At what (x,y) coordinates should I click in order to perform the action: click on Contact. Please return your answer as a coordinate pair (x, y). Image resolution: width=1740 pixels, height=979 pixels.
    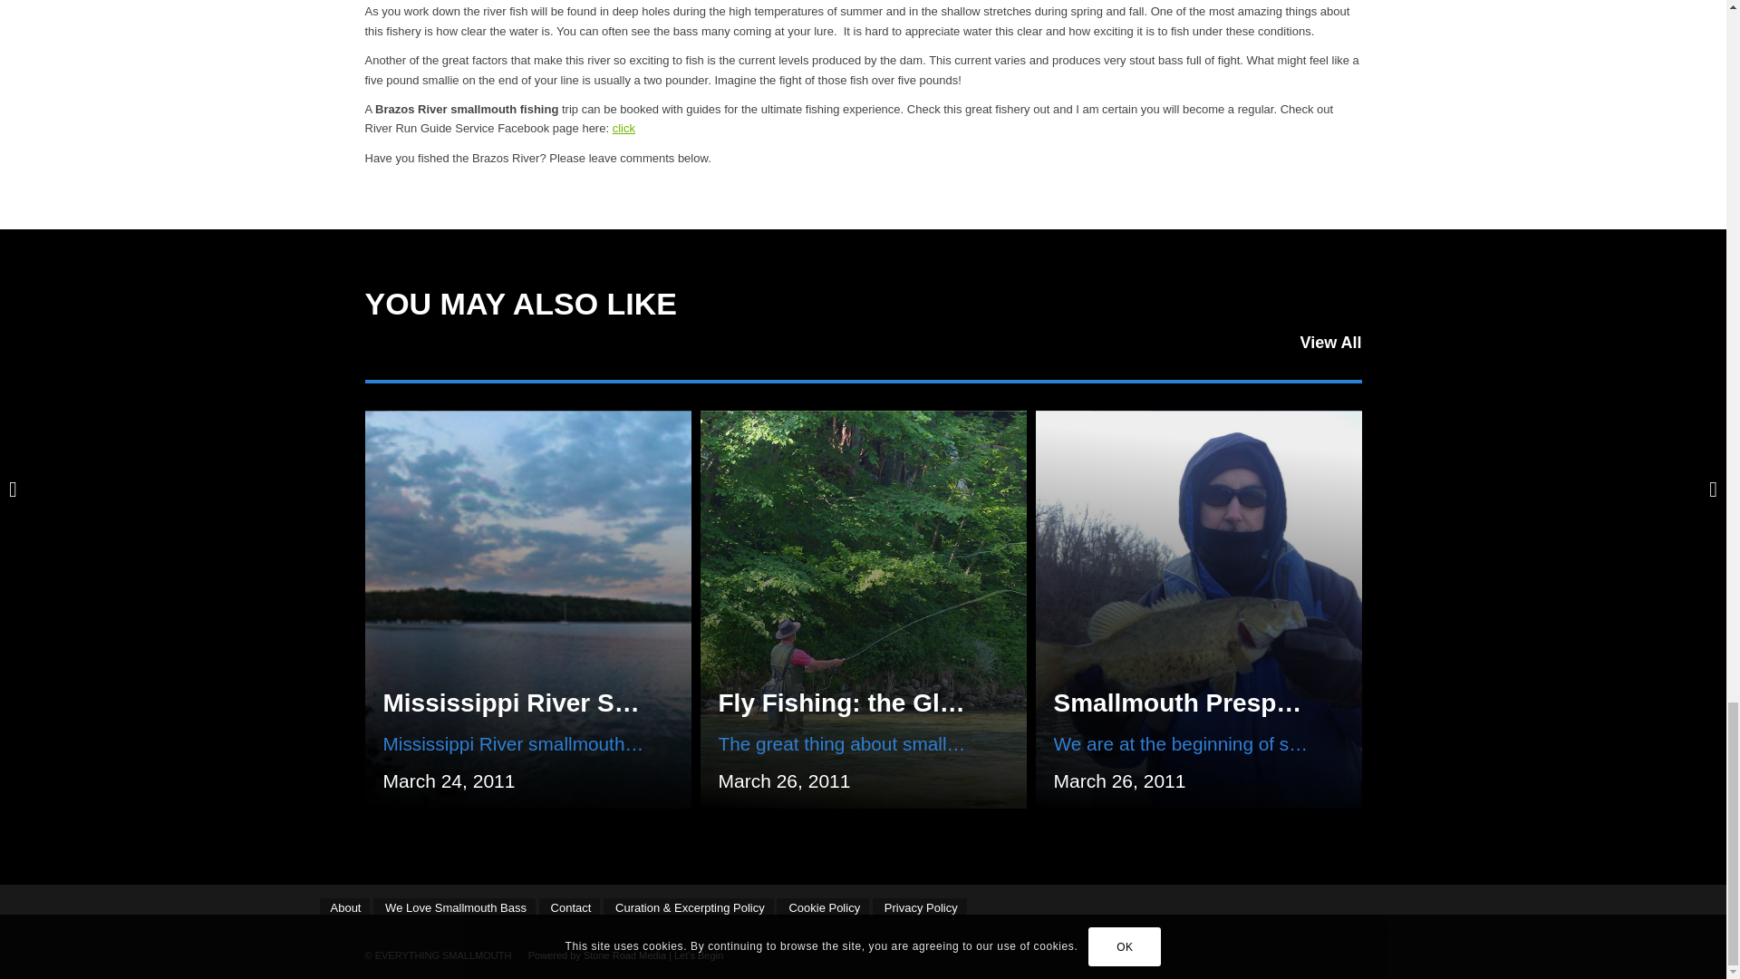
    Looking at the image, I should click on (569, 907).